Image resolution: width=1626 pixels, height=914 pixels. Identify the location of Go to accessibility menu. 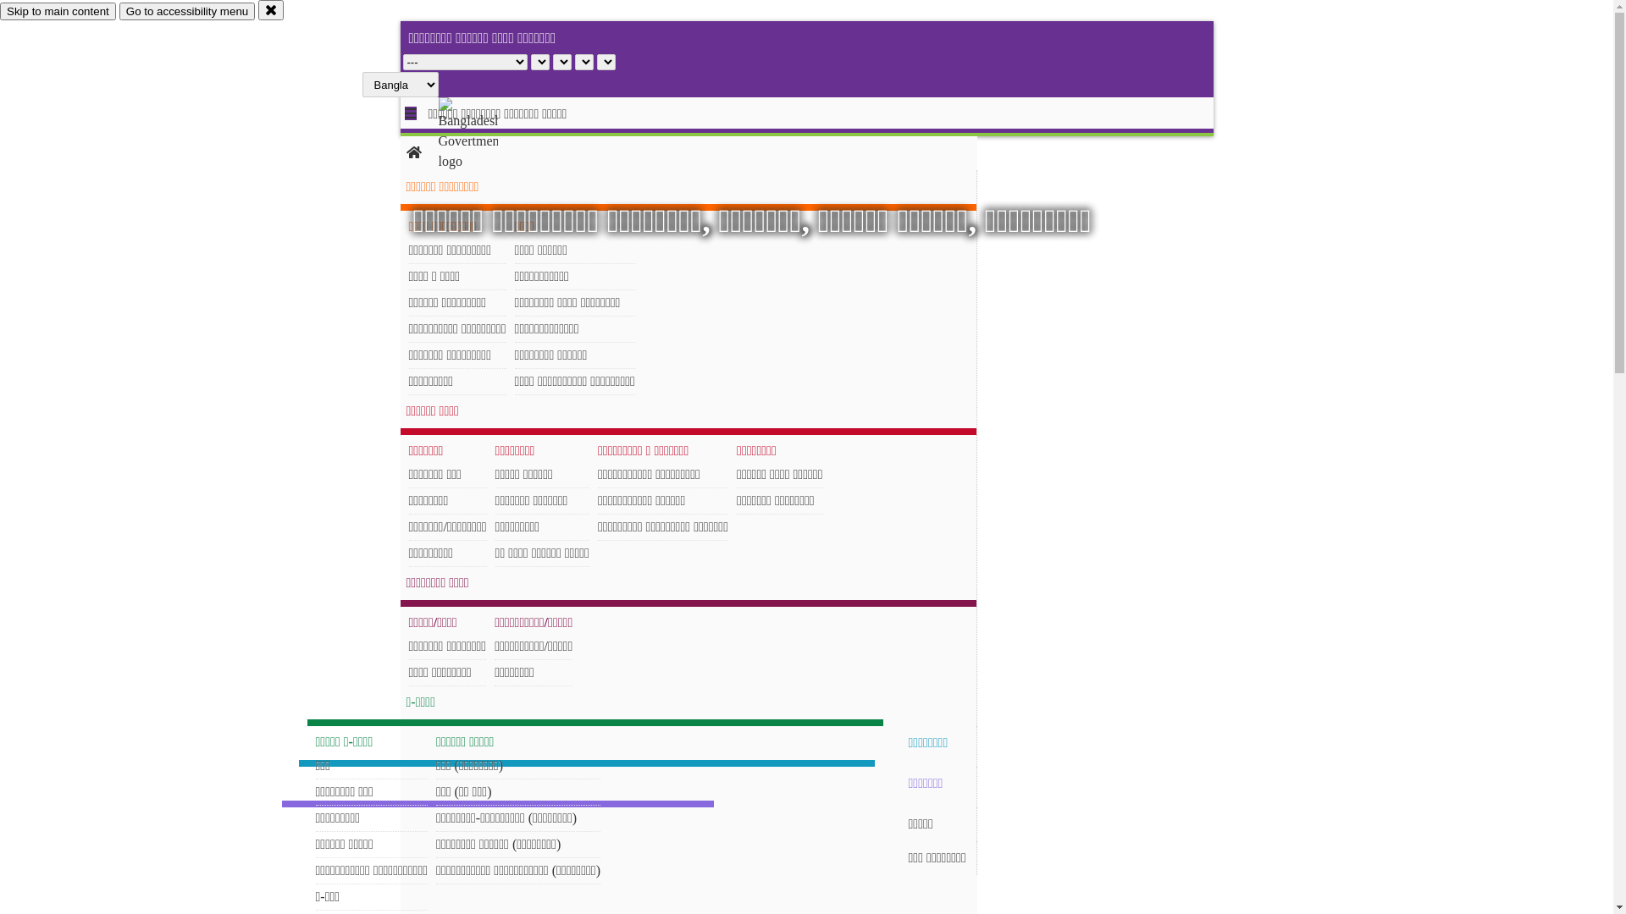
(187, 12).